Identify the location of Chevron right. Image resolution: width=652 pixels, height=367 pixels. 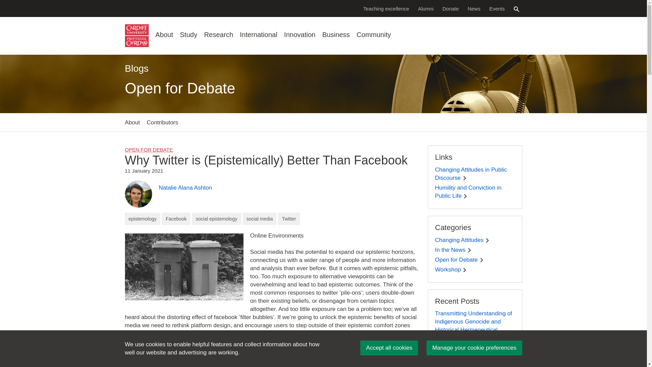
(469, 250).